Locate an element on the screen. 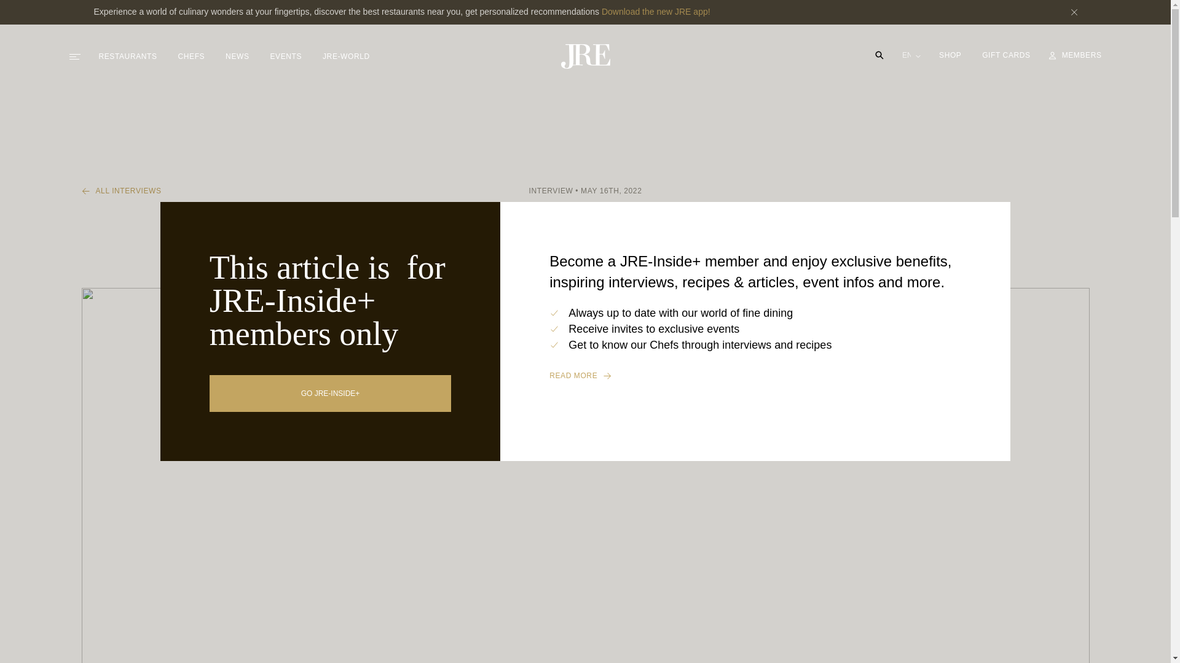 The image size is (1180, 663). NEWS is located at coordinates (237, 56).